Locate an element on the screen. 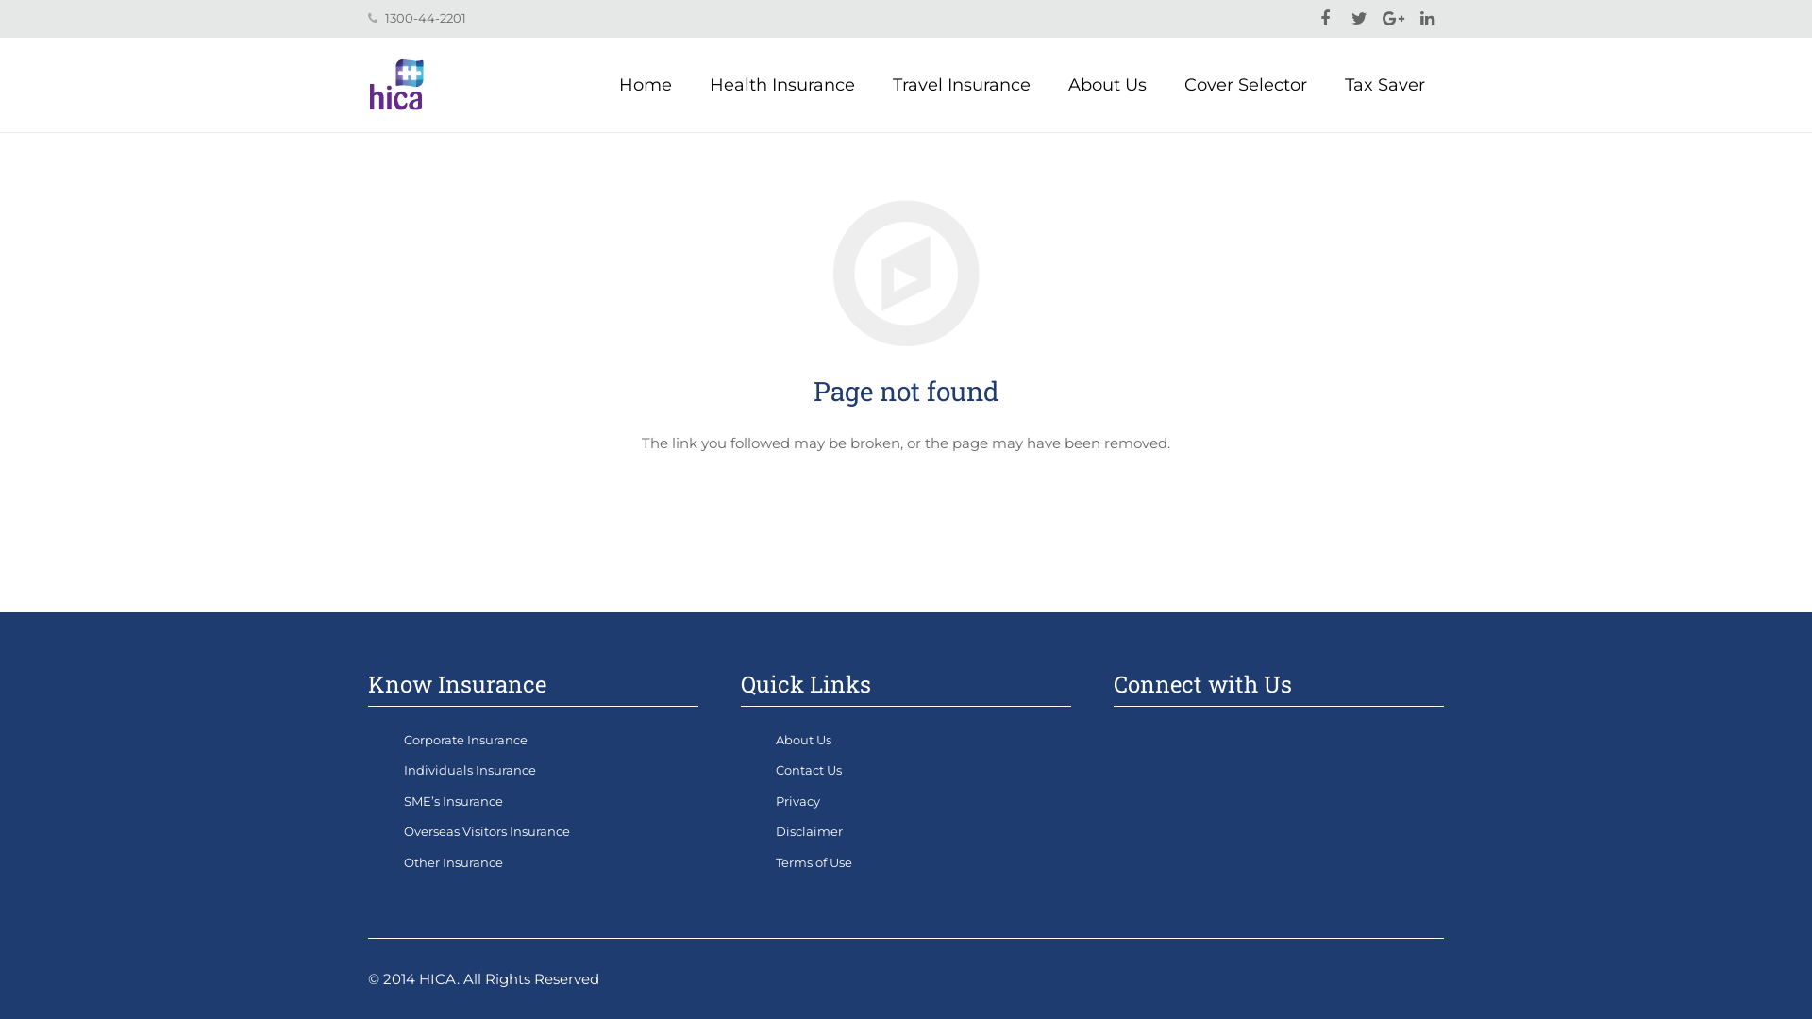  Tax Saver is located at coordinates (1385, 85).